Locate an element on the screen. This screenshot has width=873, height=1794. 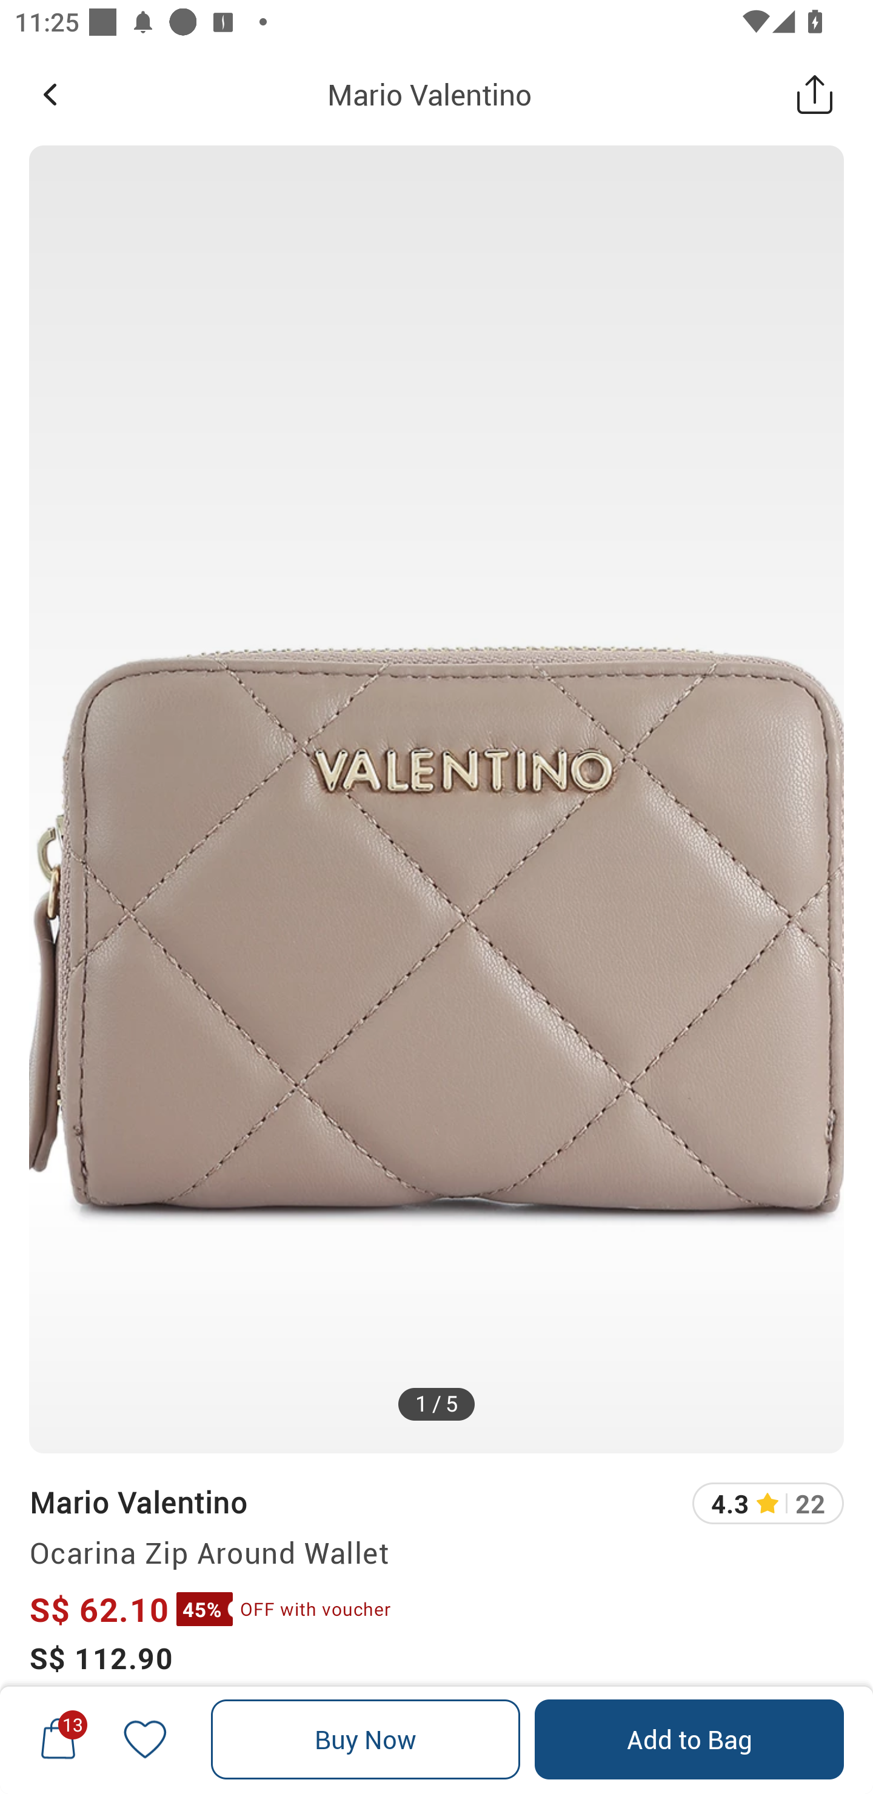
Buy Now is located at coordinates (366, 1739).